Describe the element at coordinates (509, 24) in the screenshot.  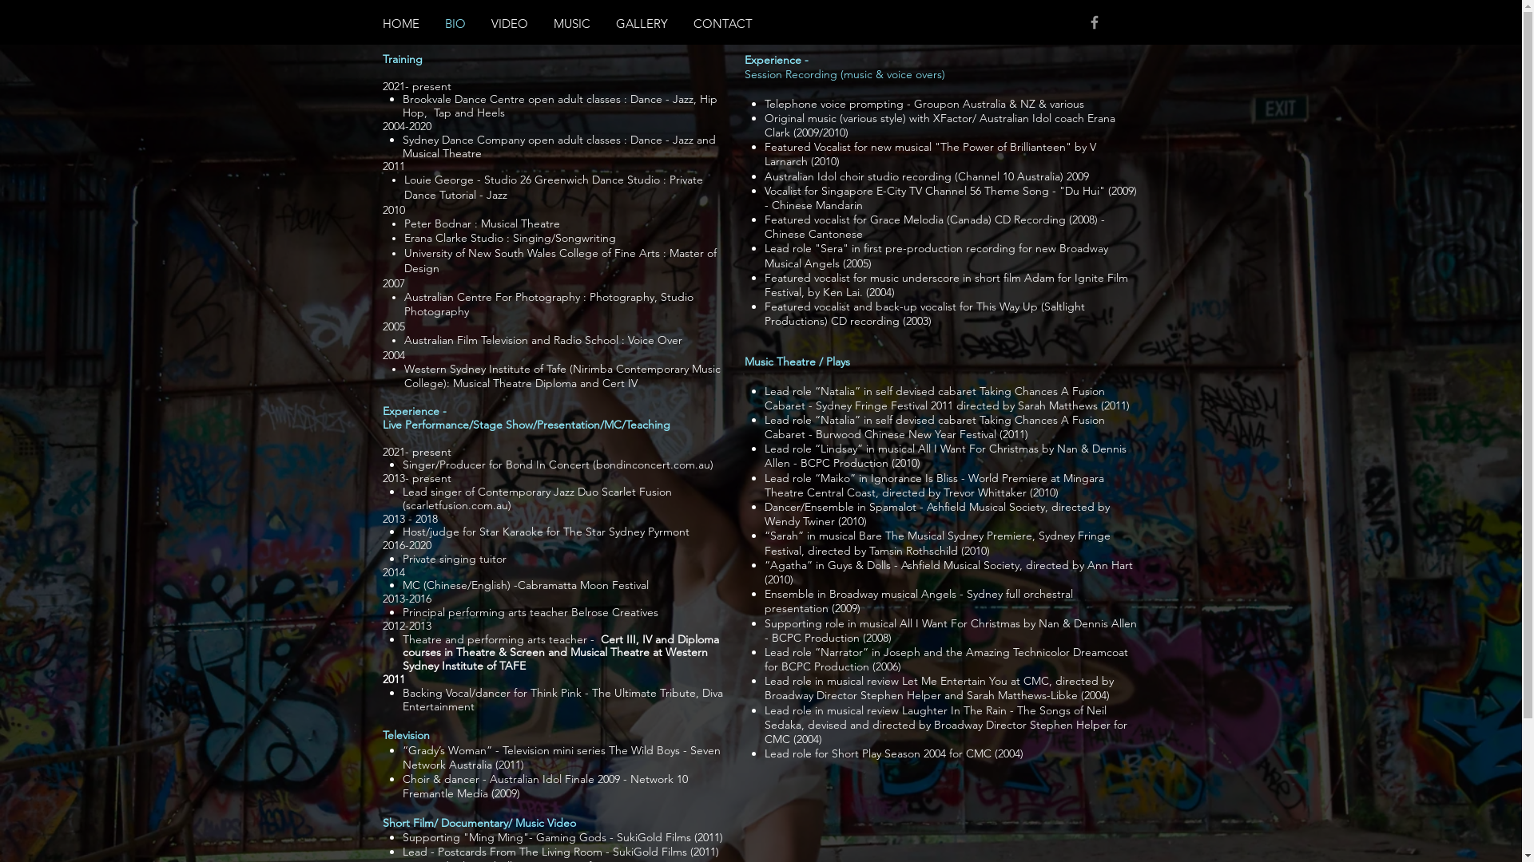
I see `VIDEO` at that location.